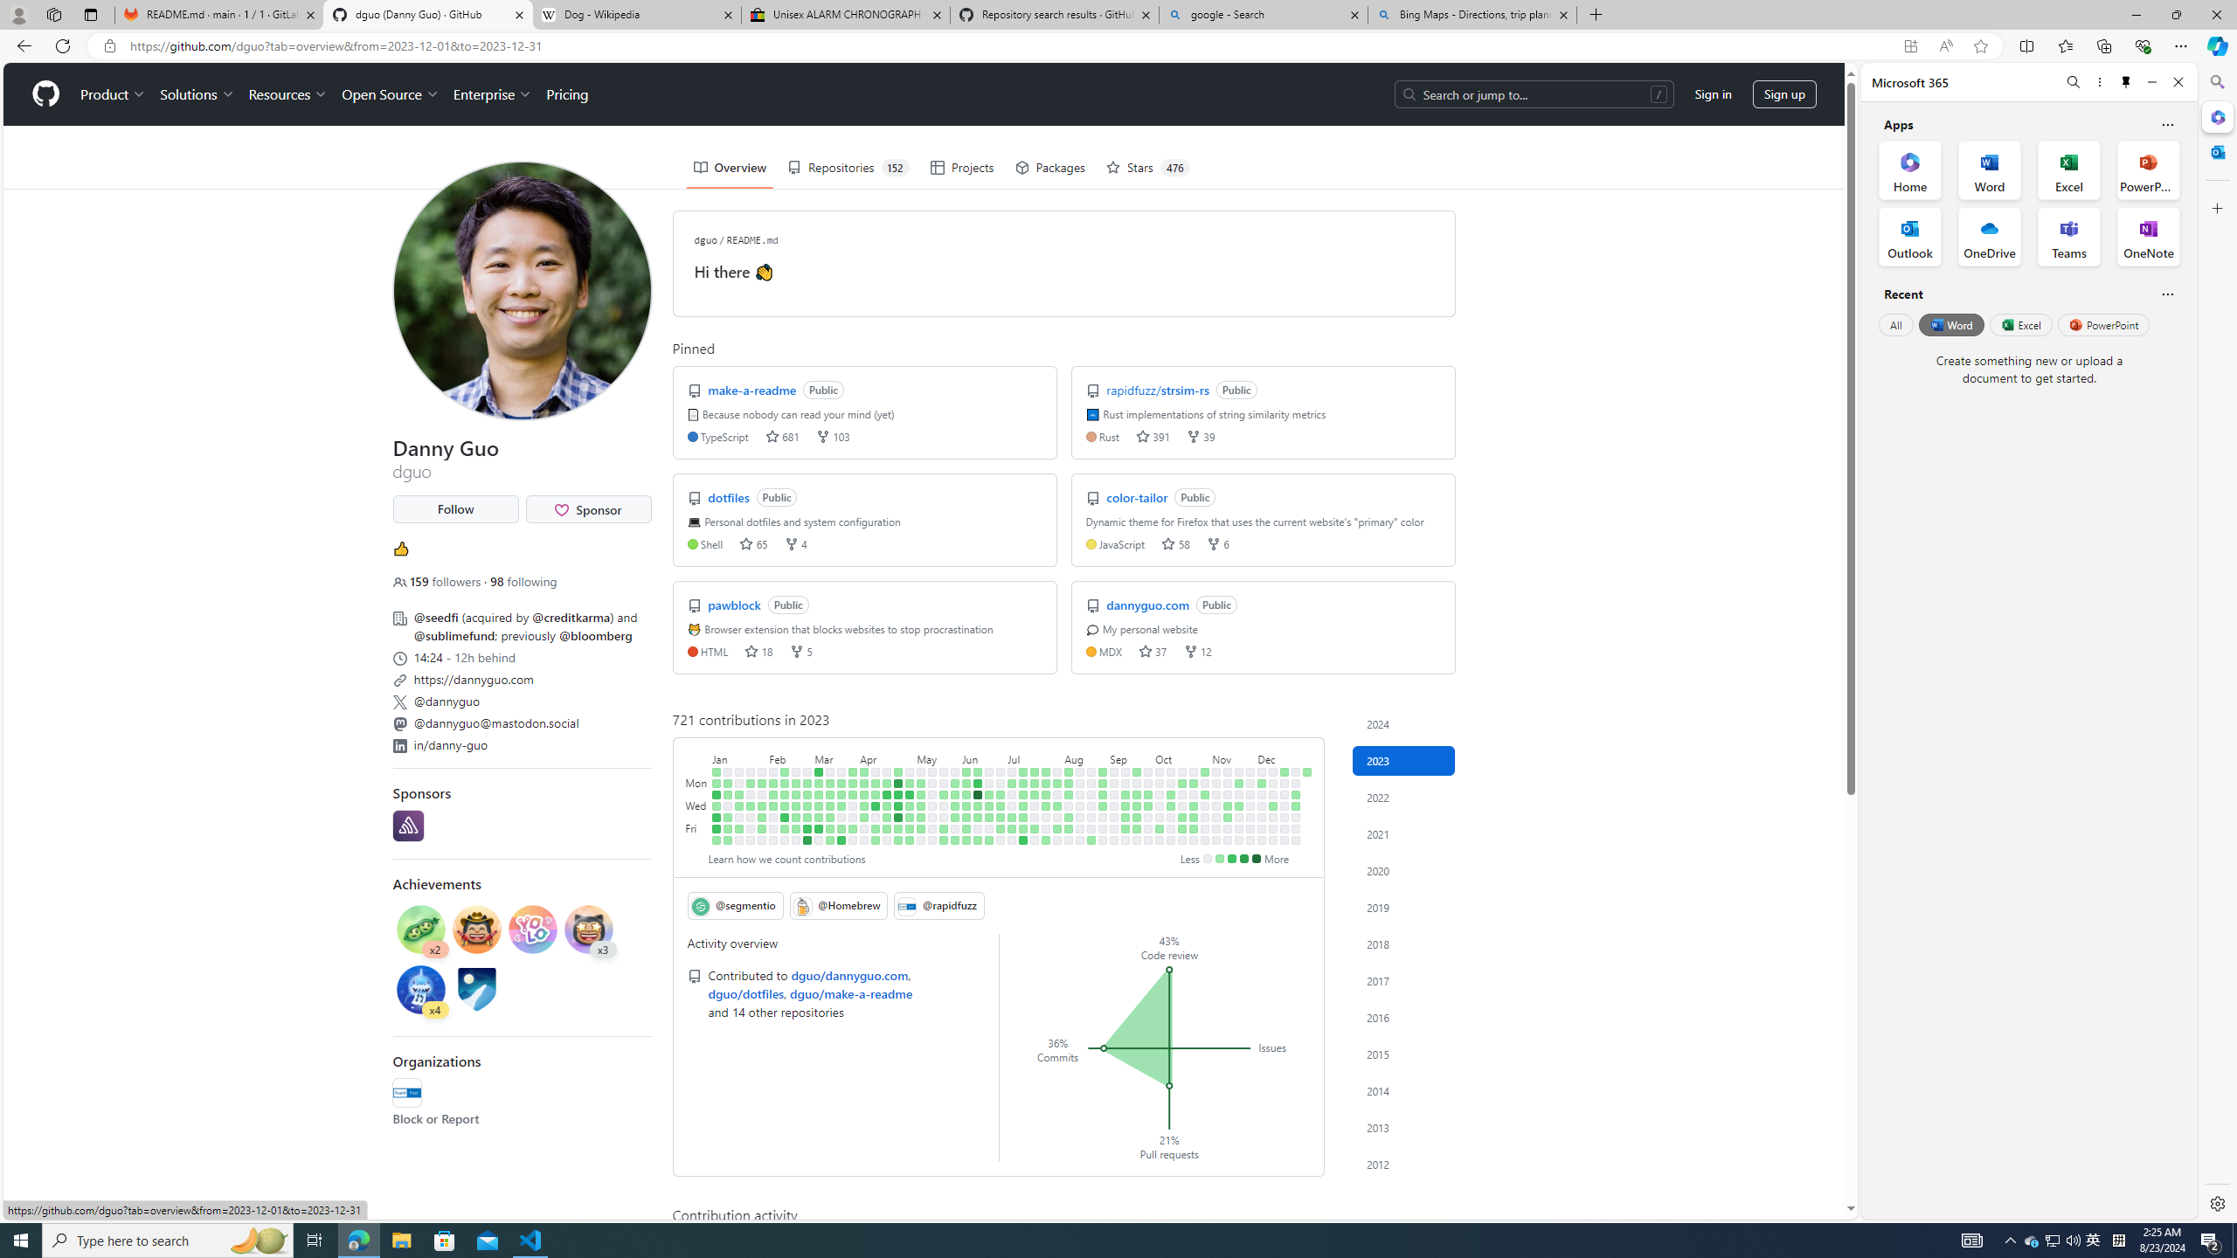 This screenshot has height=1258, width=2237. What do you see at coordinates (1200, 435) in the screenshot?
I see `forks 39` at bounding box center [1200, 435].